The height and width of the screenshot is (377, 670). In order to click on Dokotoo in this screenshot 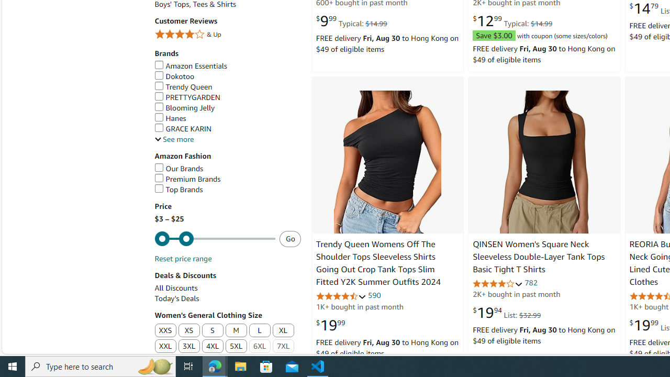, I will do `click(174, 76)`.